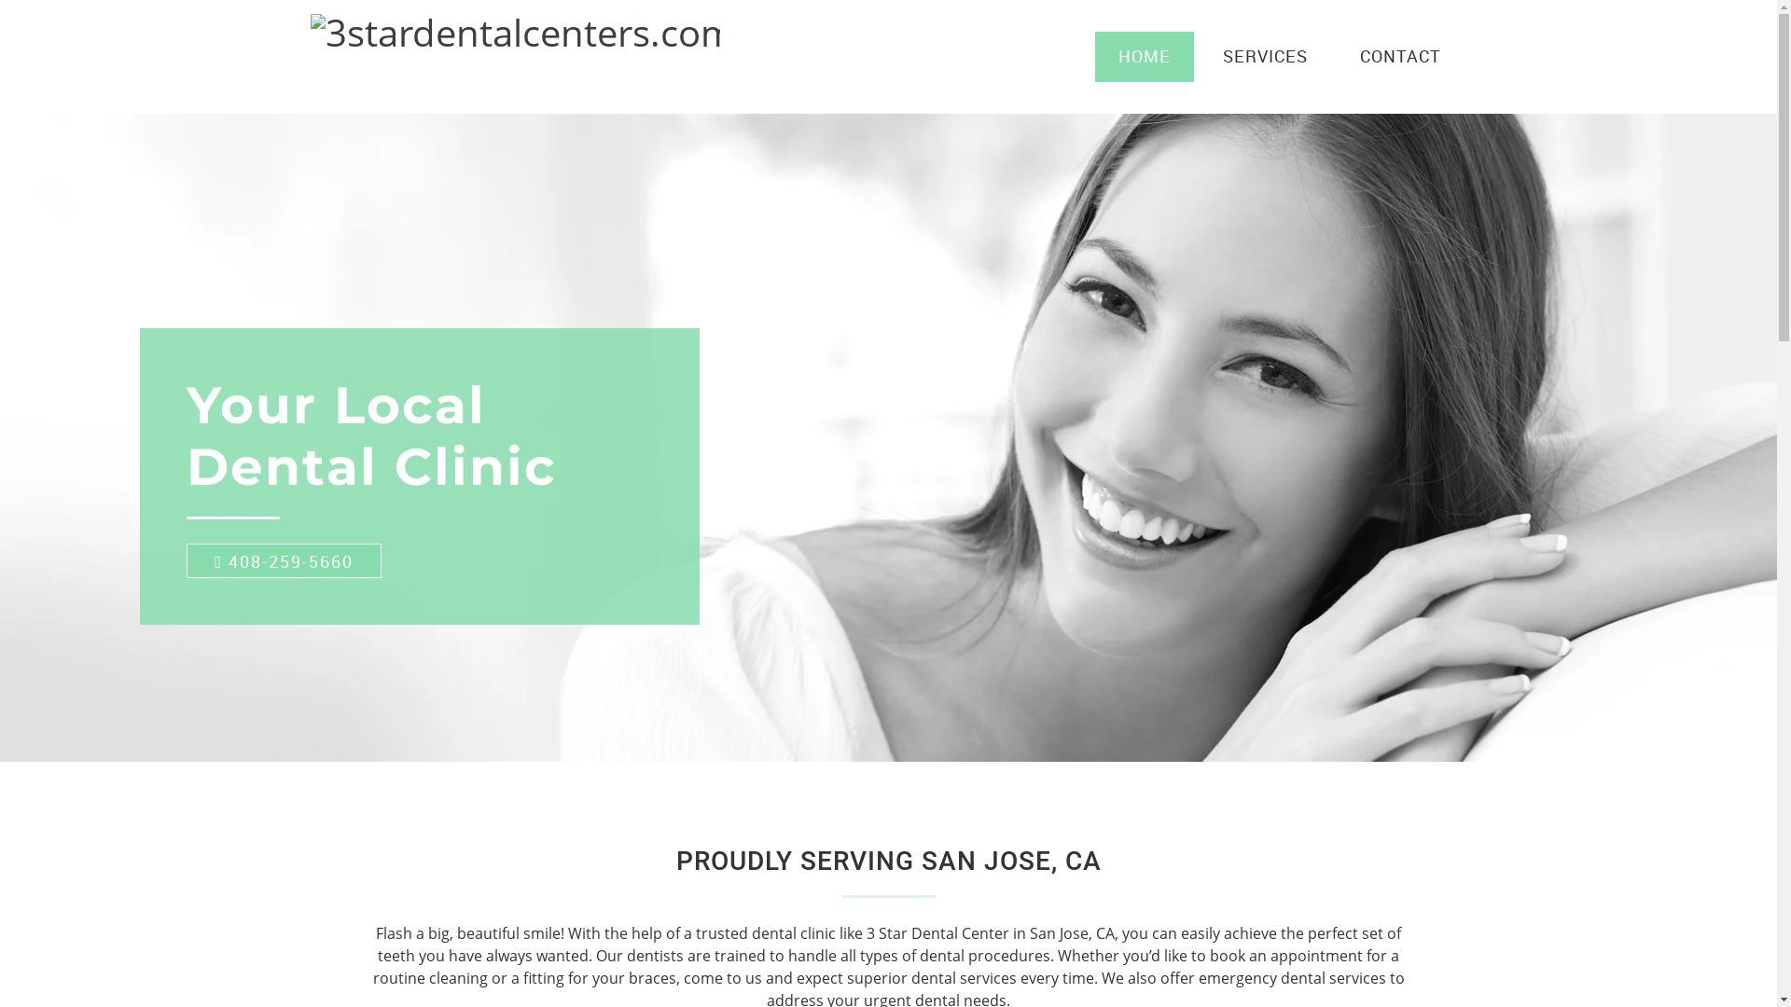 The height and width of the screenshot is (1007, 1791). Describe the element at coordinates (403, 57) in the screenshot. I see `Go to site home page` at that location.